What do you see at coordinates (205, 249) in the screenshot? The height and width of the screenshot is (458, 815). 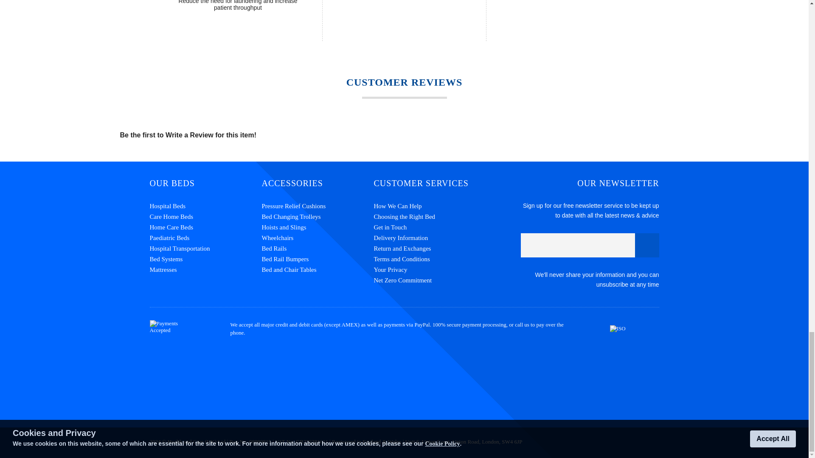 I see `Hospital Transportation` at bounding box center [205, 249].